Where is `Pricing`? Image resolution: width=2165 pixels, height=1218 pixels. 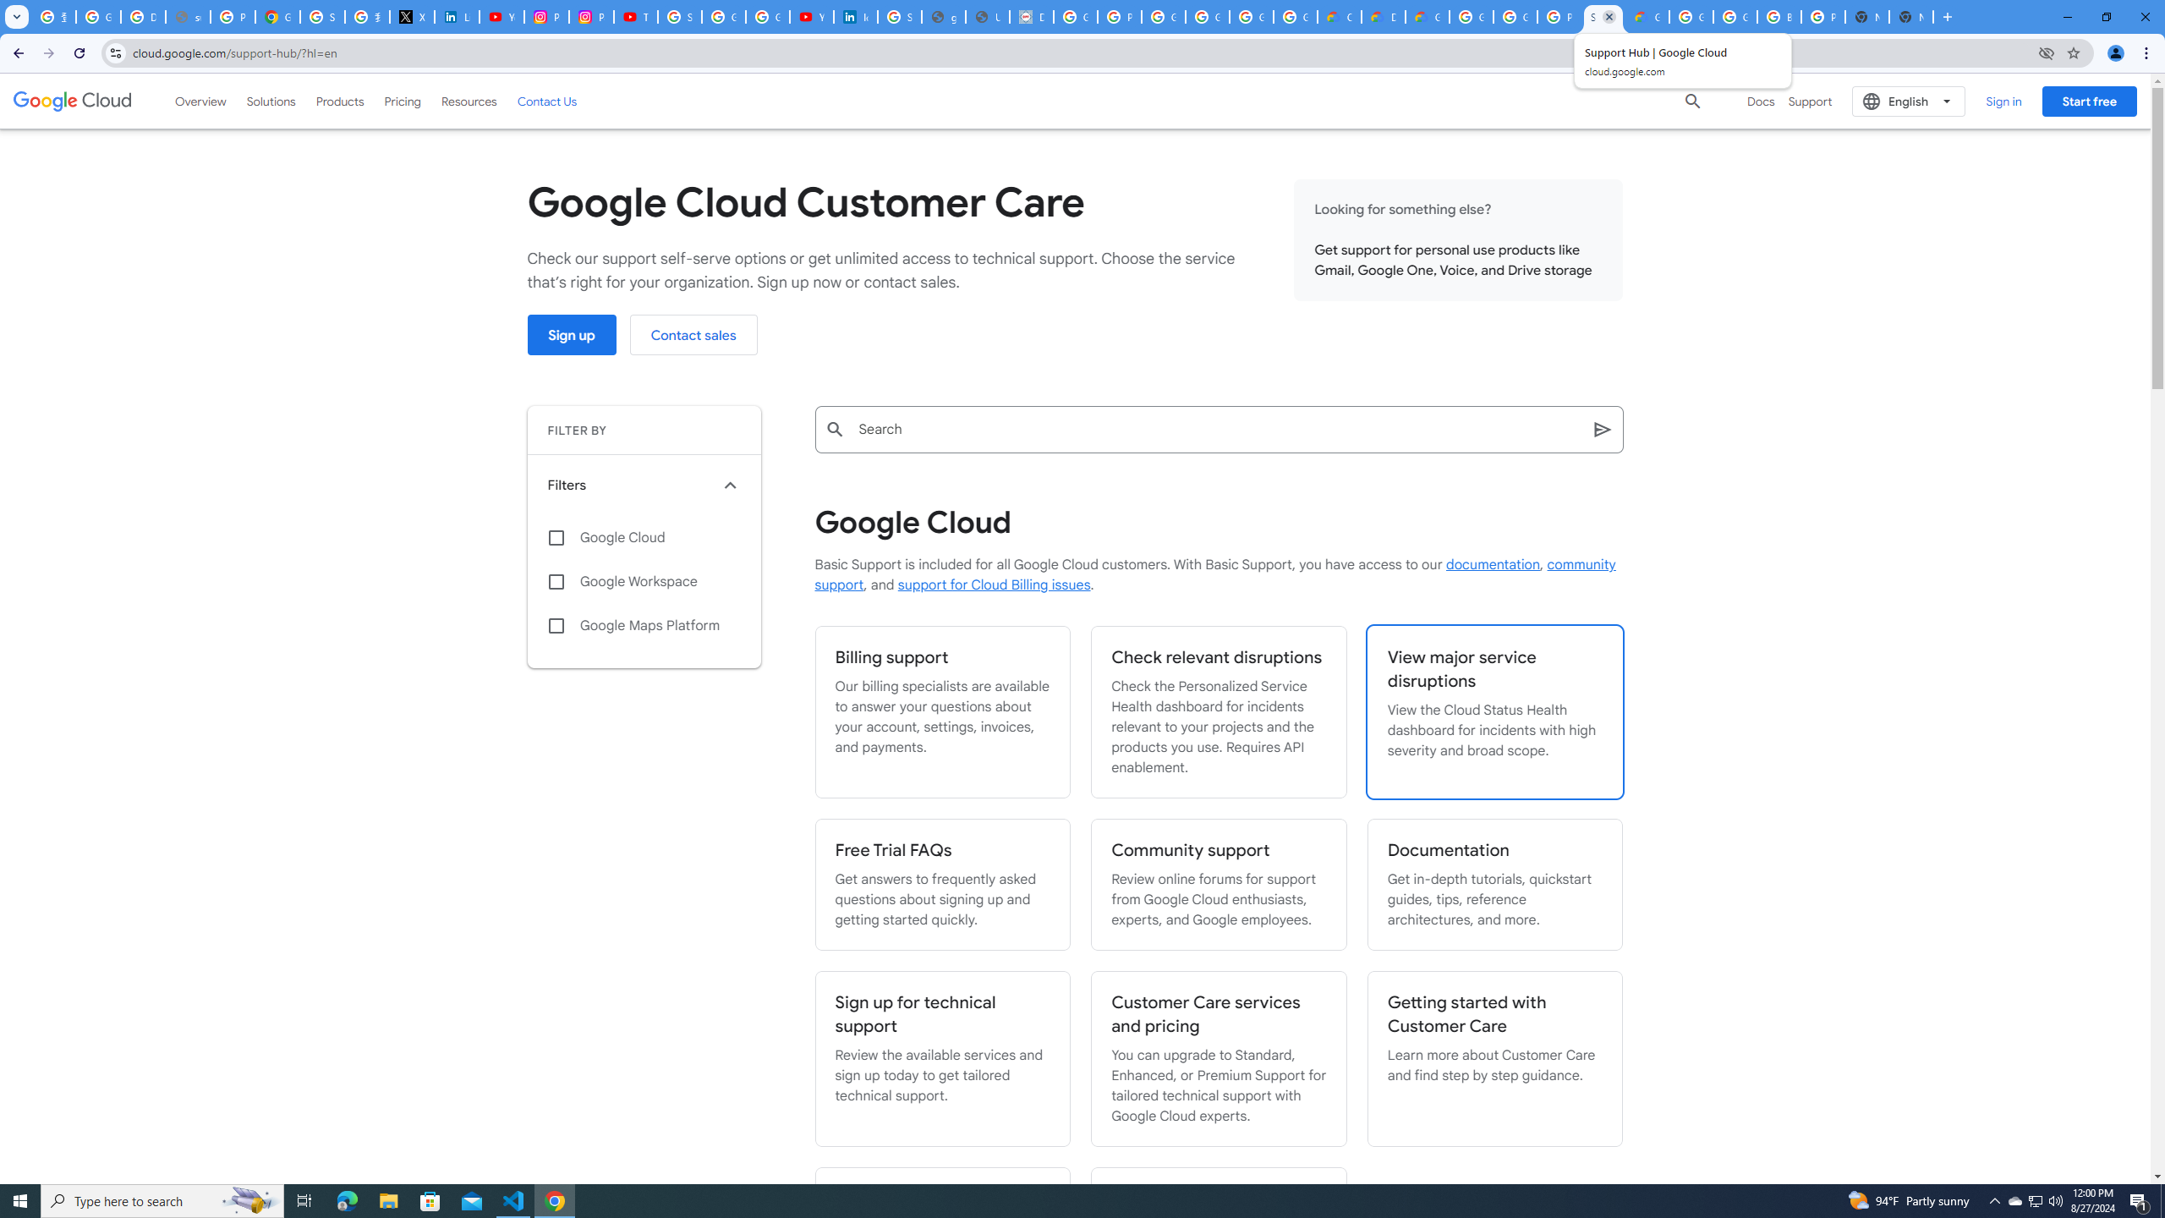
Pricing is located at coordinates (403, 101).